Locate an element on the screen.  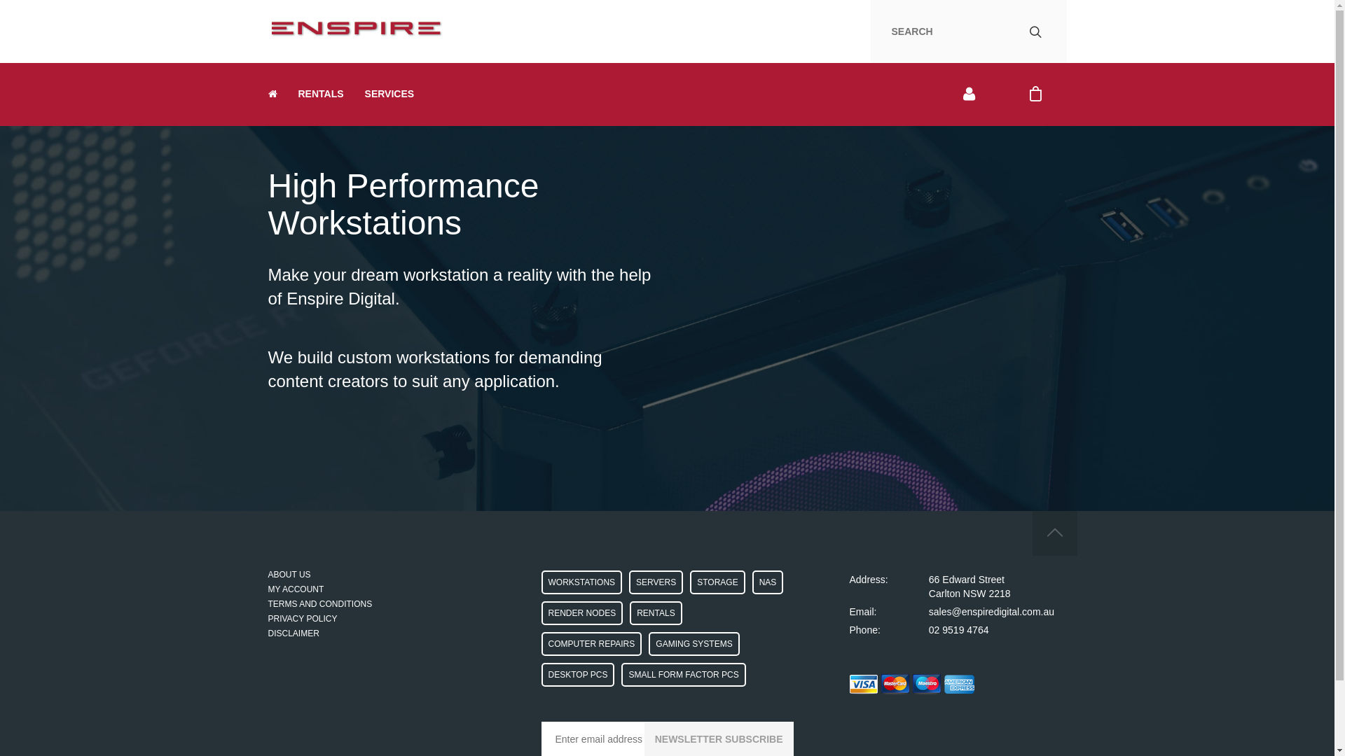
02 9519 4764 is located at coordinates (959, 630).